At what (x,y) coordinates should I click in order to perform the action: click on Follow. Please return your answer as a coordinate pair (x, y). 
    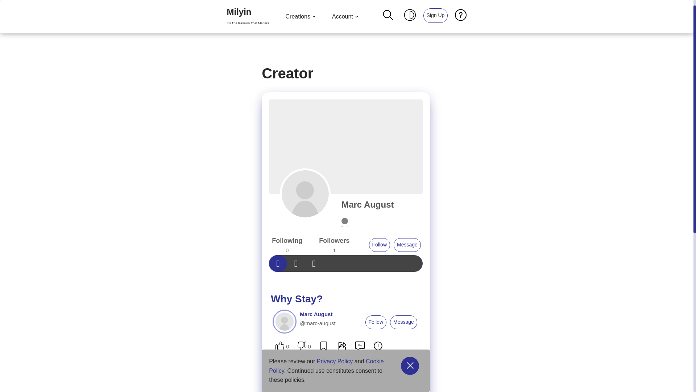
    Looking at the image, I should click on (346, 17).